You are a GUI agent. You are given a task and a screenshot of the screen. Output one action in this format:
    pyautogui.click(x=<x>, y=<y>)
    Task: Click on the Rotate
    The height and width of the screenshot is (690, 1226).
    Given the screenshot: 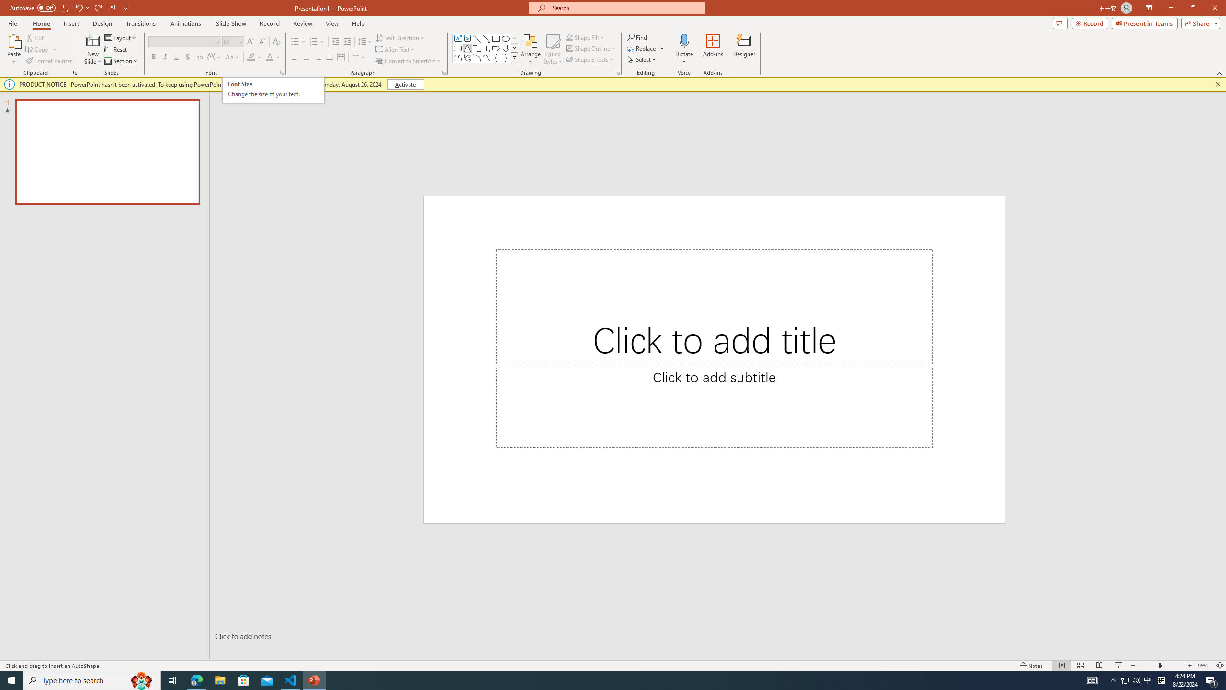 What is the action you would take?
    pyautogui.click(x=781, y=94)
    